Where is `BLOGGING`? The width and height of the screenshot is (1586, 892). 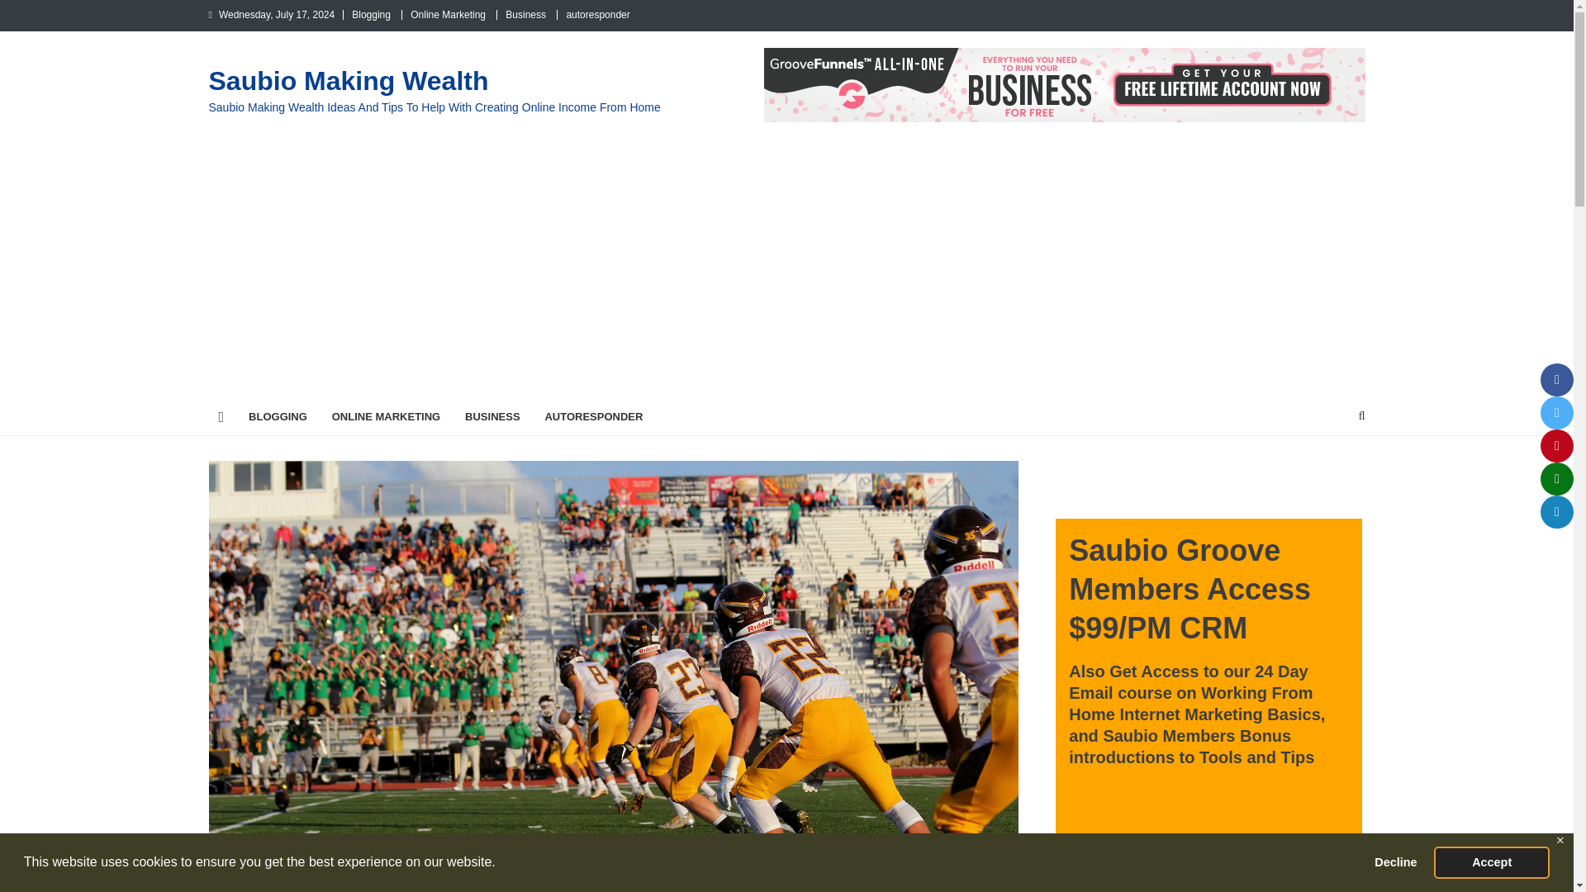
BLOGGING is located at coordinates (278, 416).